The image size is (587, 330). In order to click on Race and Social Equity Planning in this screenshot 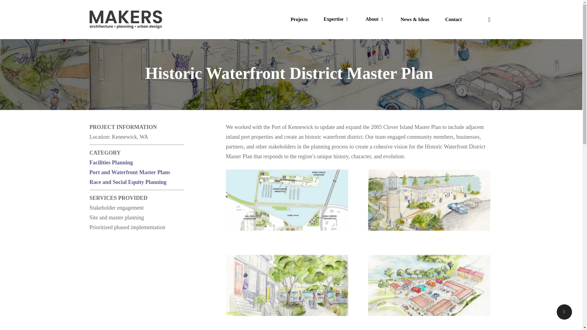, I will do `click(127, 182)`.